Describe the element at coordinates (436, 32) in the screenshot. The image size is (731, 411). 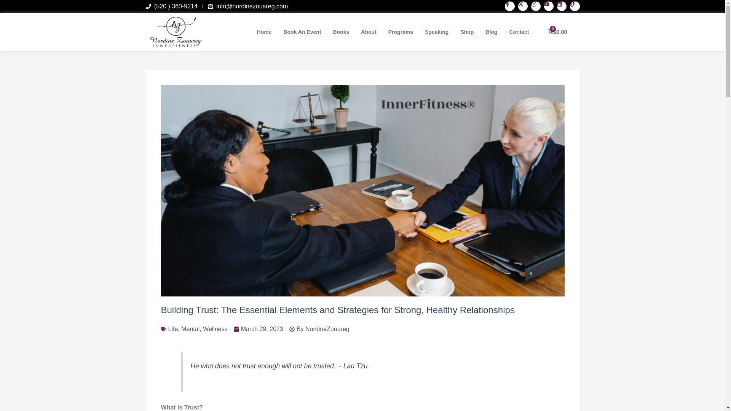
I see `Speaking` at that location.